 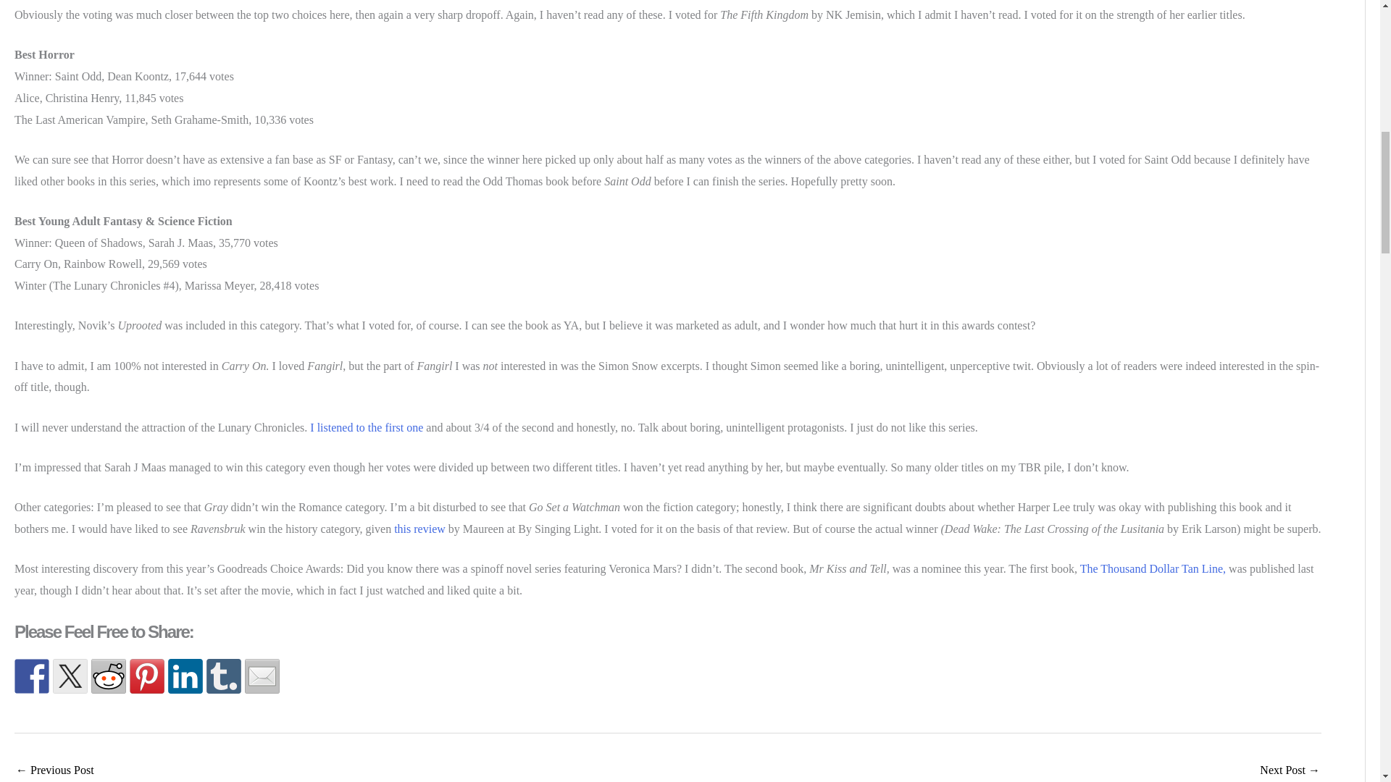 I want to click on I listened to the first one, so click(x=368, y=427).